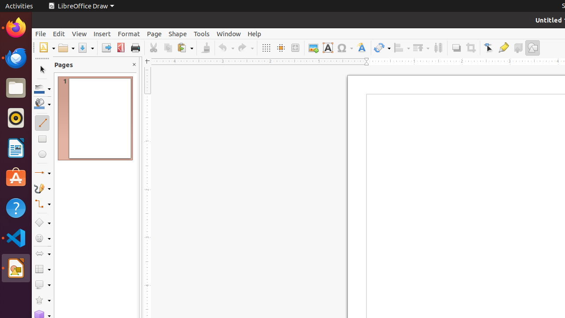 This screenshot has height=318, width=565. I want to click on Close Pane, so click(134, 64).